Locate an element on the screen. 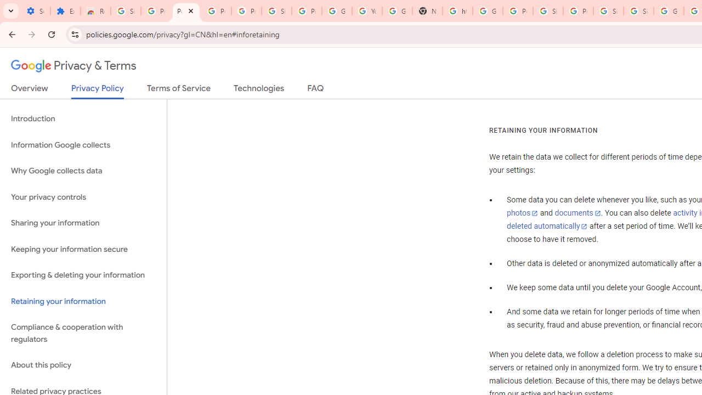 The image size is (702, 395). New Tab is located at coordinates (427, 11).